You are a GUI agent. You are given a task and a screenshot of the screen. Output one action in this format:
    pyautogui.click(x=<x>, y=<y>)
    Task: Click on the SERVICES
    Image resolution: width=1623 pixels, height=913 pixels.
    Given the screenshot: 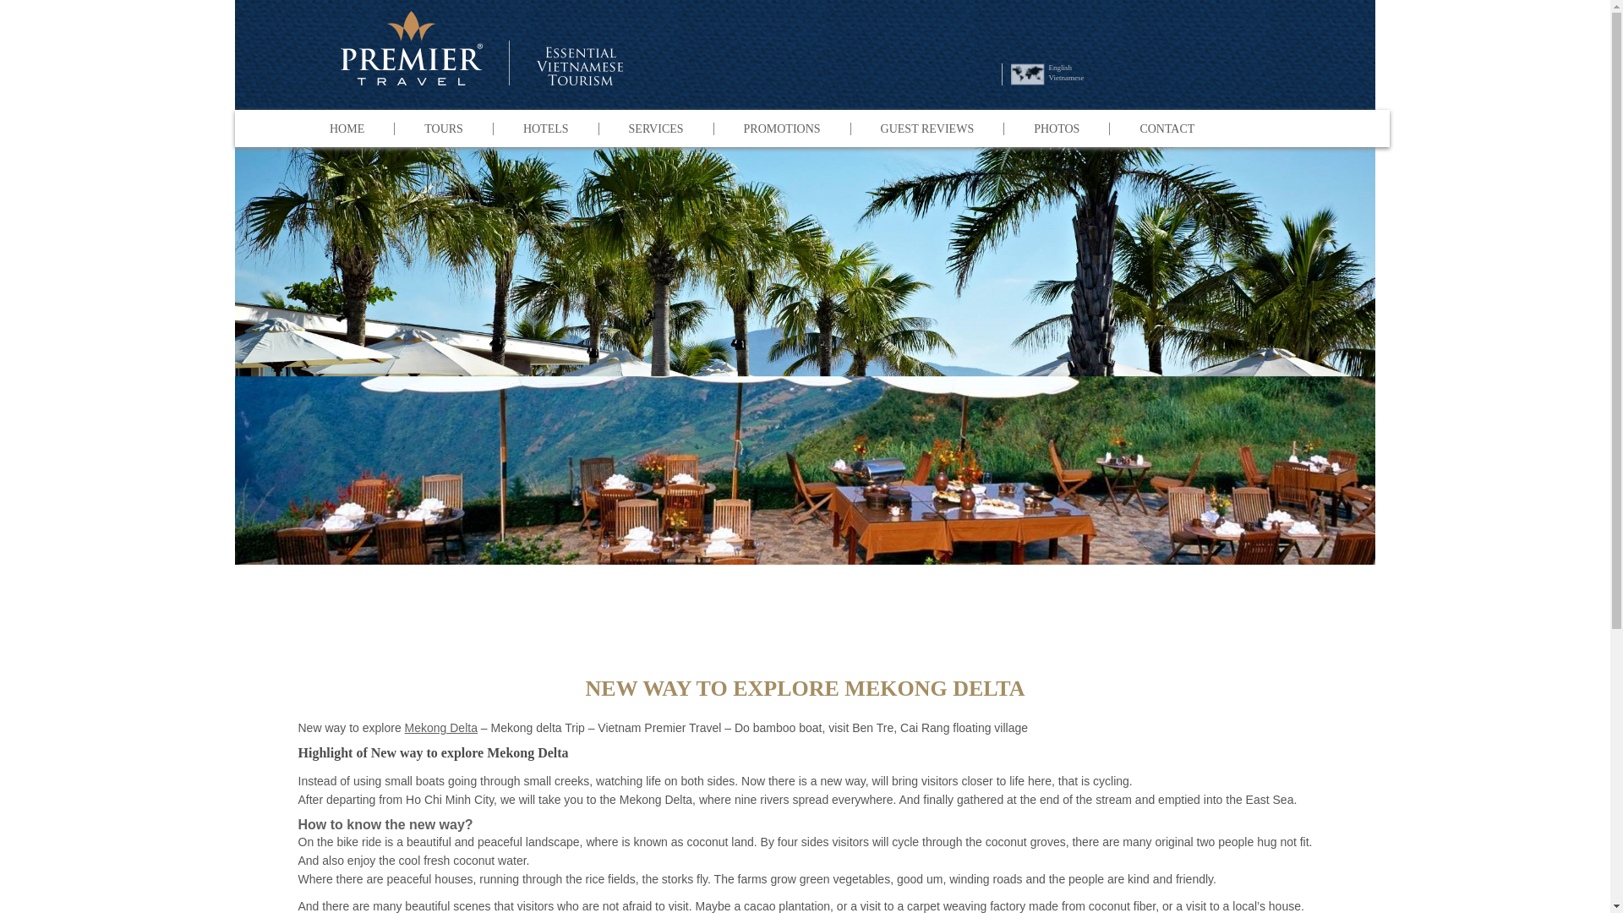 What is the action you would take?
    pyautogui.click(x=656, y=128)
    